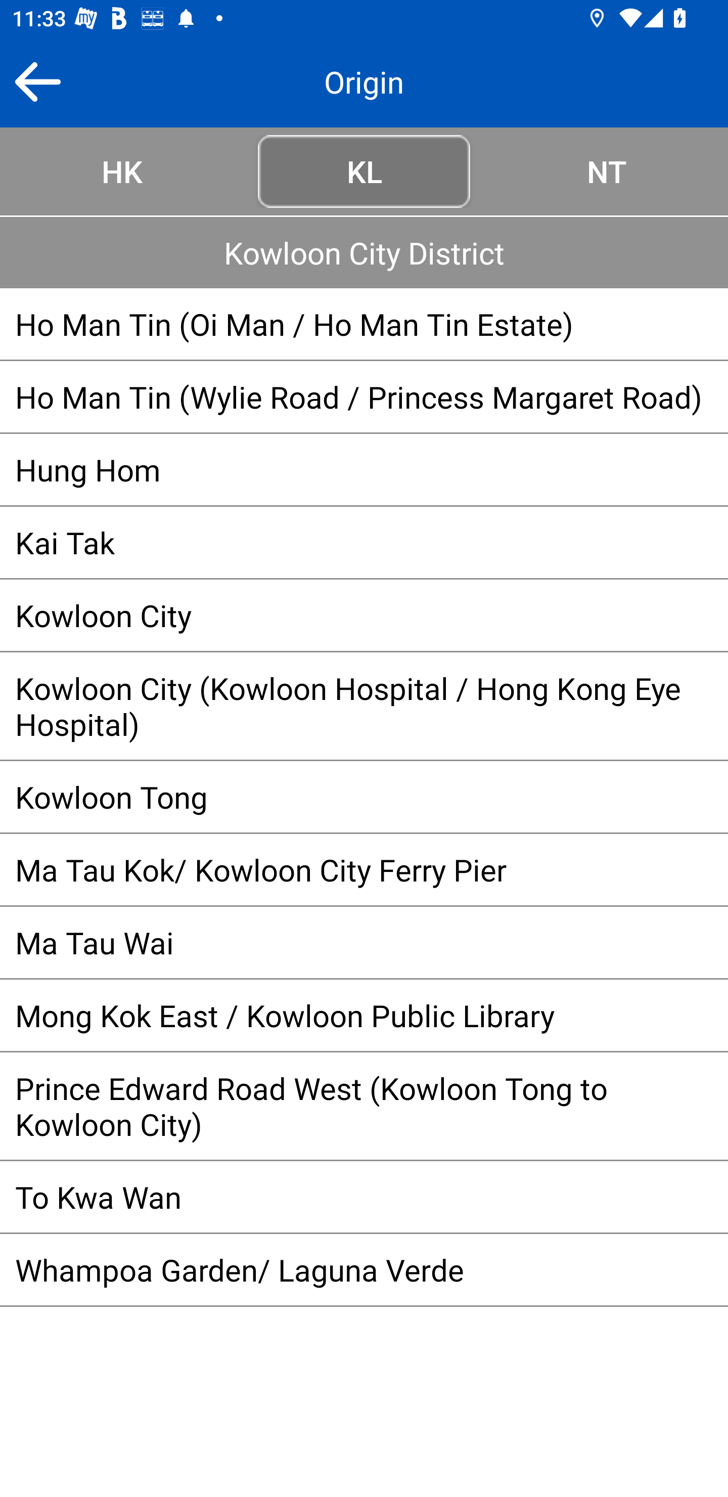  Describe the element at coordinates (364, 942) in the screenshot. I see `Ma Tau Wai` at that location.